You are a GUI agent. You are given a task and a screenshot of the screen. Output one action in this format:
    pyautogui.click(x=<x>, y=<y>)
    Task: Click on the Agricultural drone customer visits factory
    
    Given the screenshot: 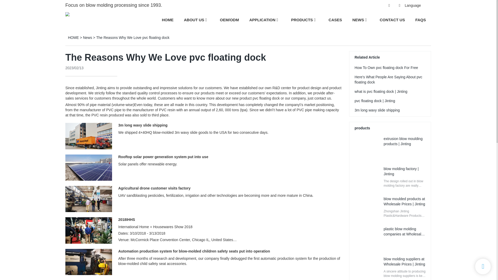 What is the action you would take?
    pyautogui.click(x=155, y=188)
    